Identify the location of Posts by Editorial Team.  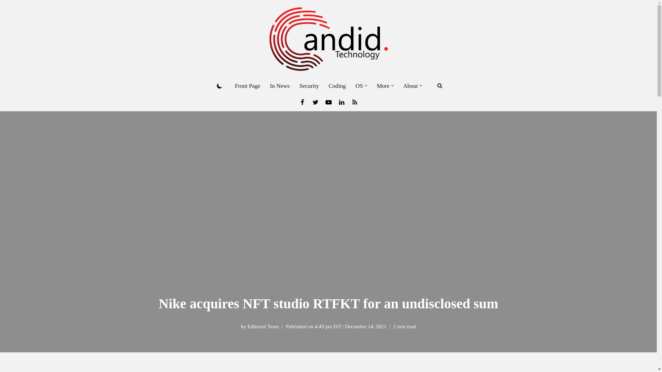
(263, 326).